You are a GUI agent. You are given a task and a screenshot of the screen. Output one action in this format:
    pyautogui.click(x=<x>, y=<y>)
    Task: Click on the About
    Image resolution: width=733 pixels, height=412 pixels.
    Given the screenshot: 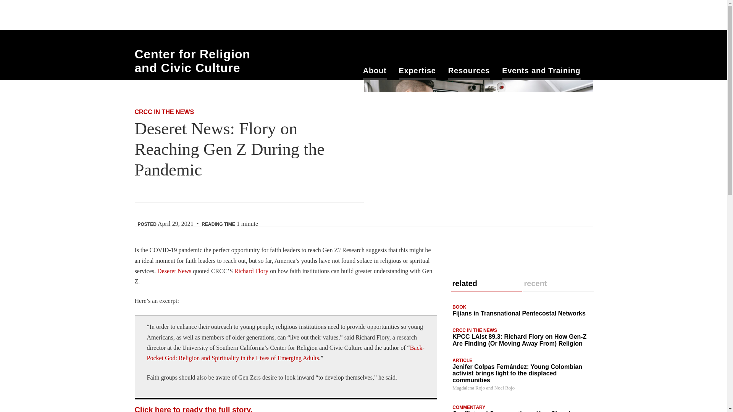 What is the action you would take?
    pyautogui.click(x=375, y=73)
    